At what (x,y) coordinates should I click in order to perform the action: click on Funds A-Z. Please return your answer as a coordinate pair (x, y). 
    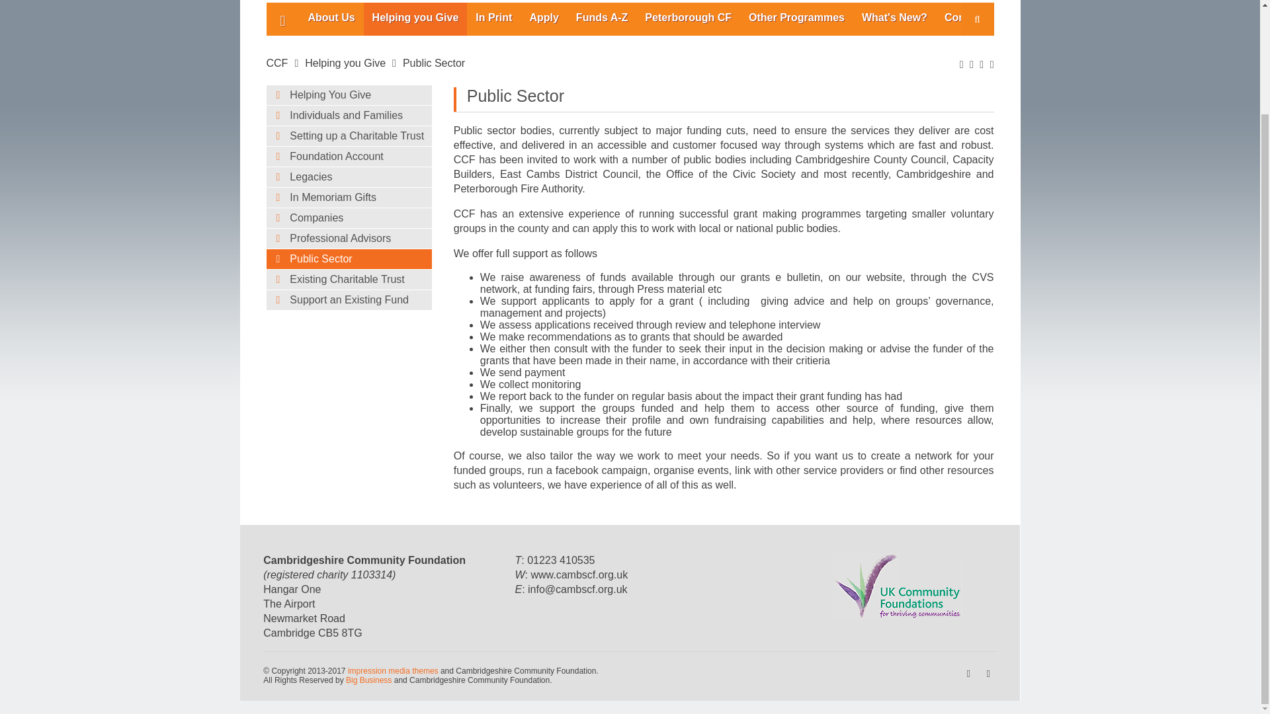
    Looking at the image, I should click on (602, 19).